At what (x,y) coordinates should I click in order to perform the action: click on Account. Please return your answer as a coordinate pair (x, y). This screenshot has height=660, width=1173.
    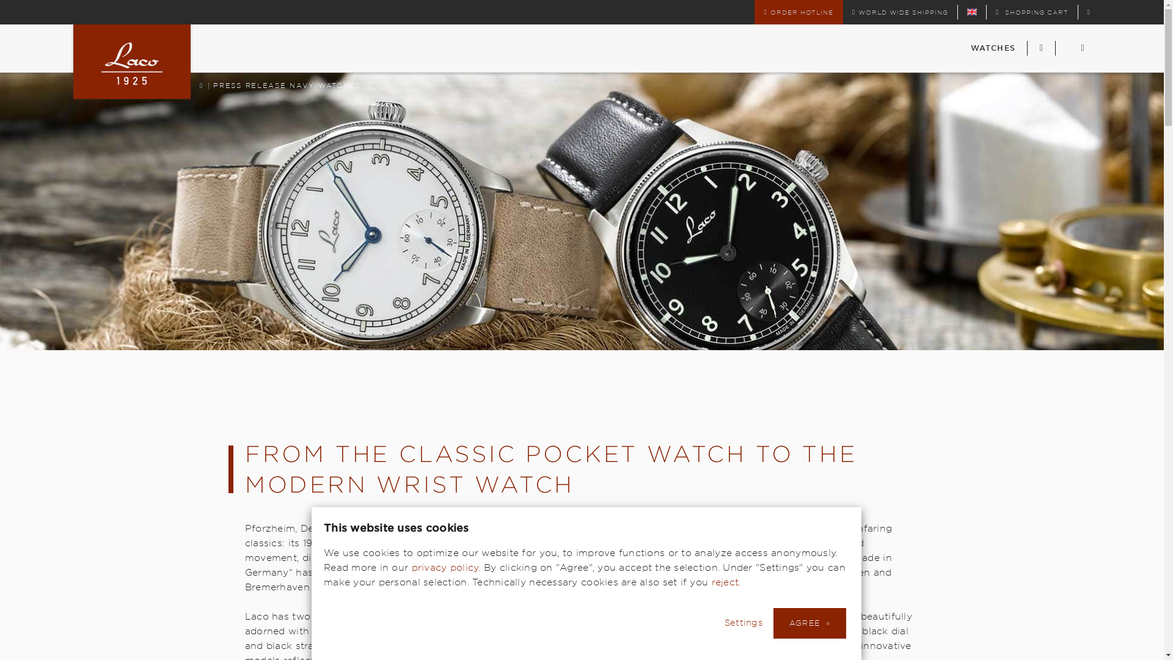
    Looking at the image, I should click on (1089, 12).